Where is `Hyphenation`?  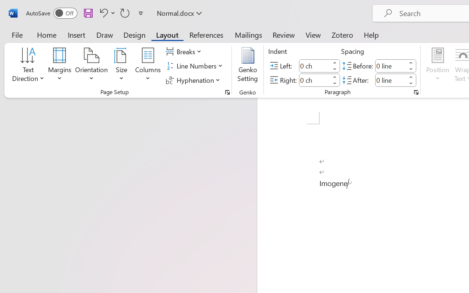
Hyphenation is located at coordinates (194, 80).